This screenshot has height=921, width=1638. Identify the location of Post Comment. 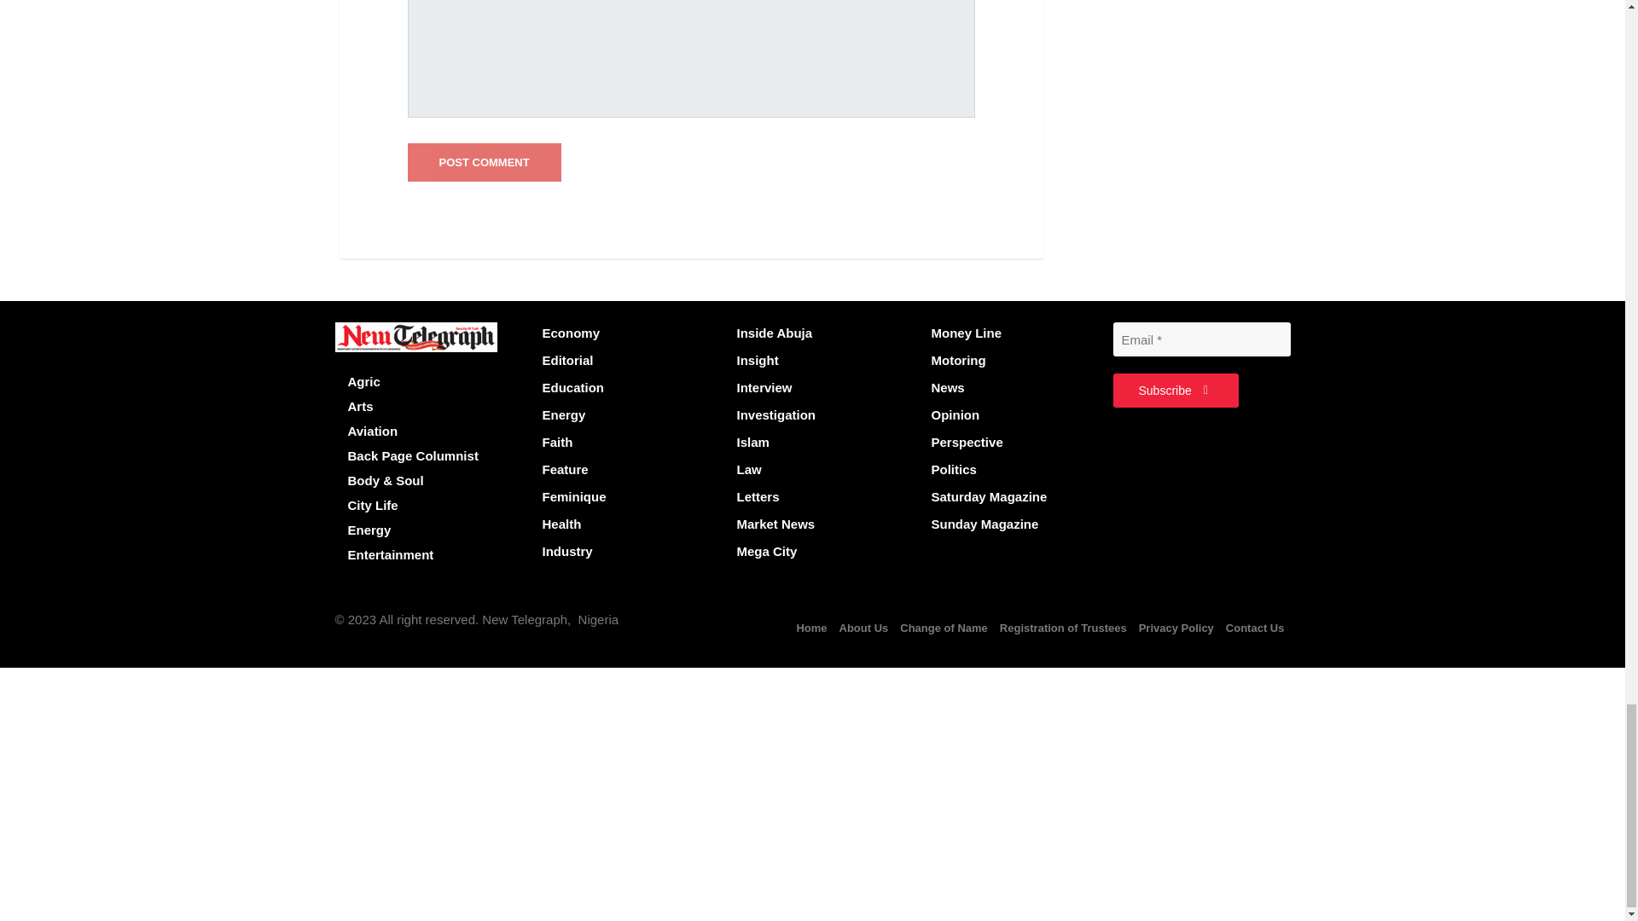
(485, 162).